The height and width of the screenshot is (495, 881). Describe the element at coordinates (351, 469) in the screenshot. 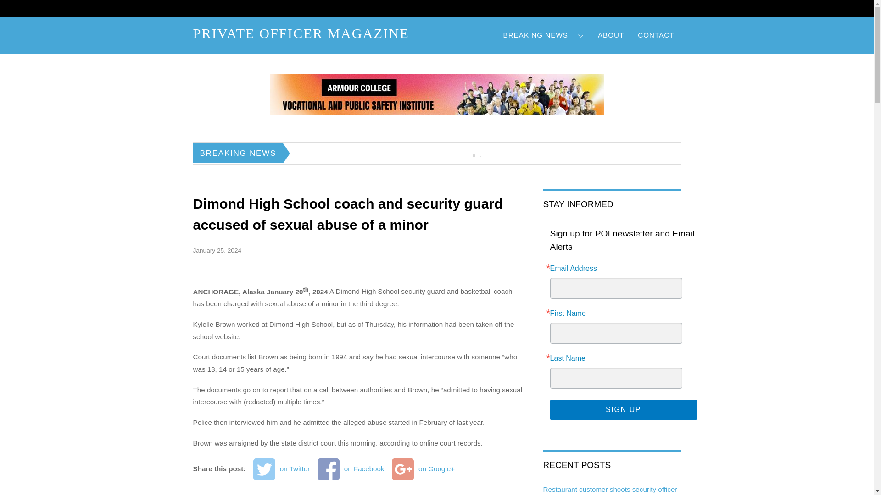

I see `on Facebook` at that location.